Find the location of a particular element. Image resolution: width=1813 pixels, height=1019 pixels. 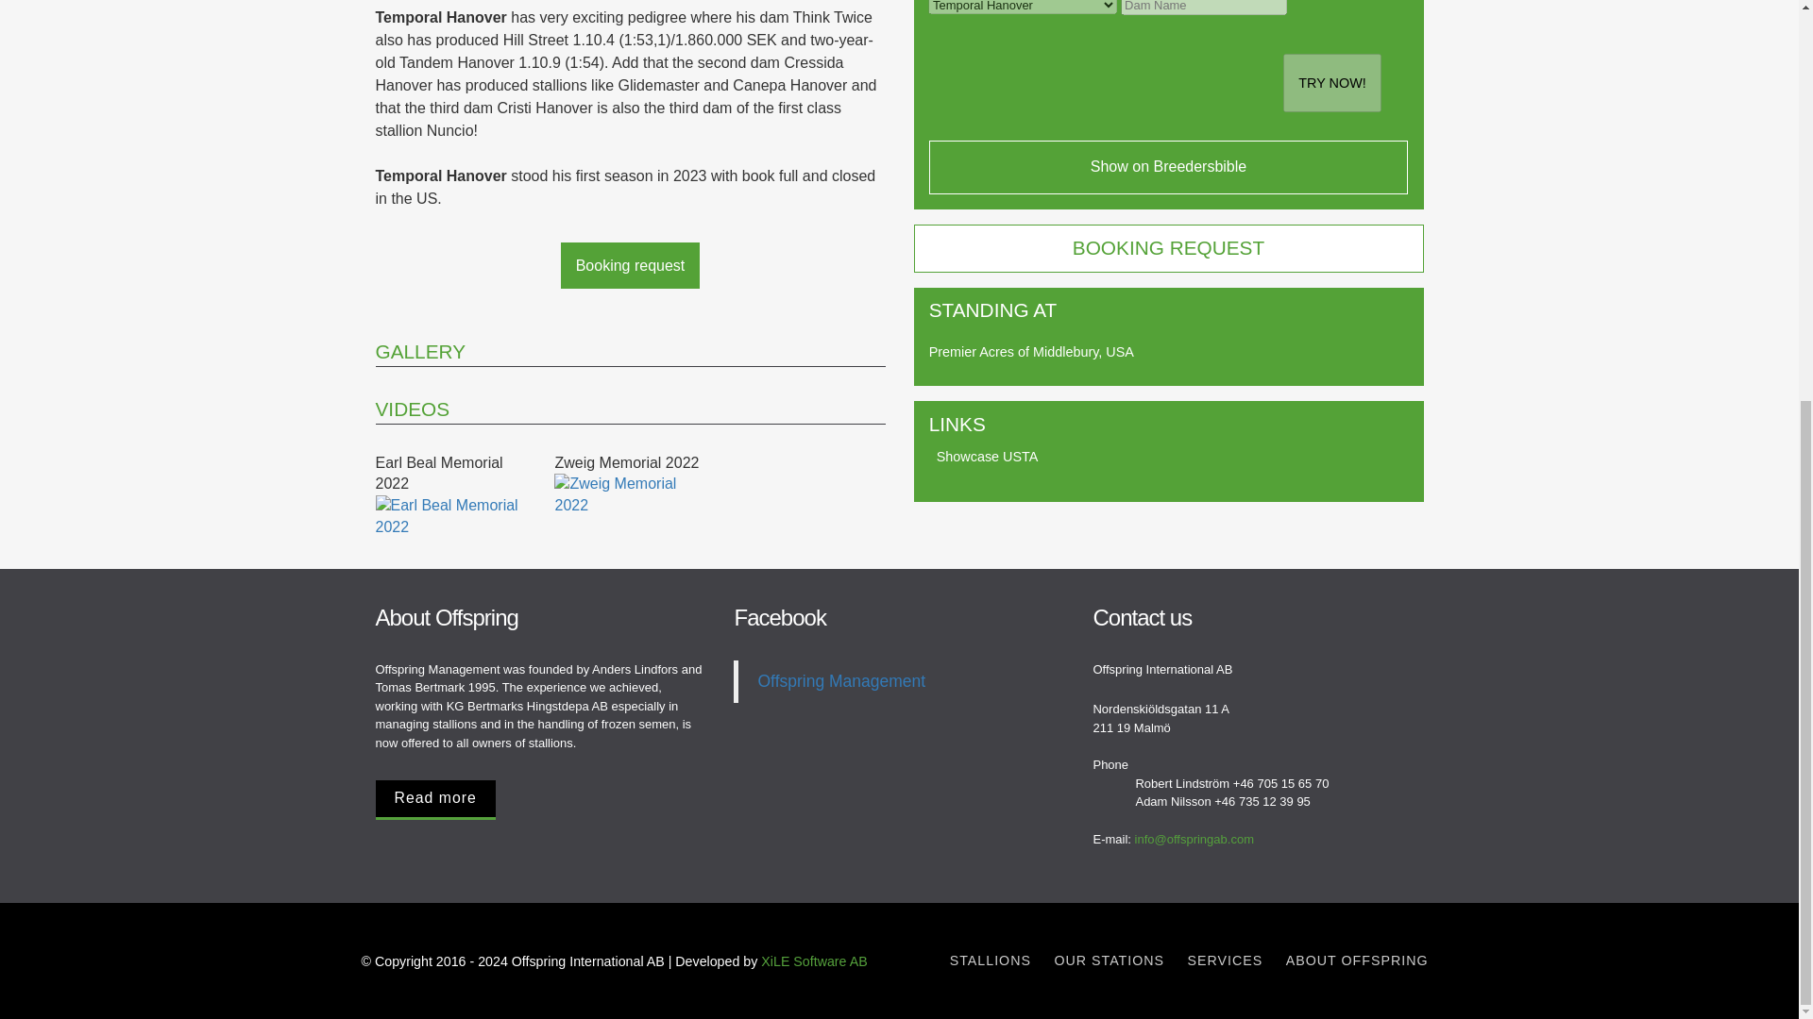

Read more is located at coordinates (434, 800).